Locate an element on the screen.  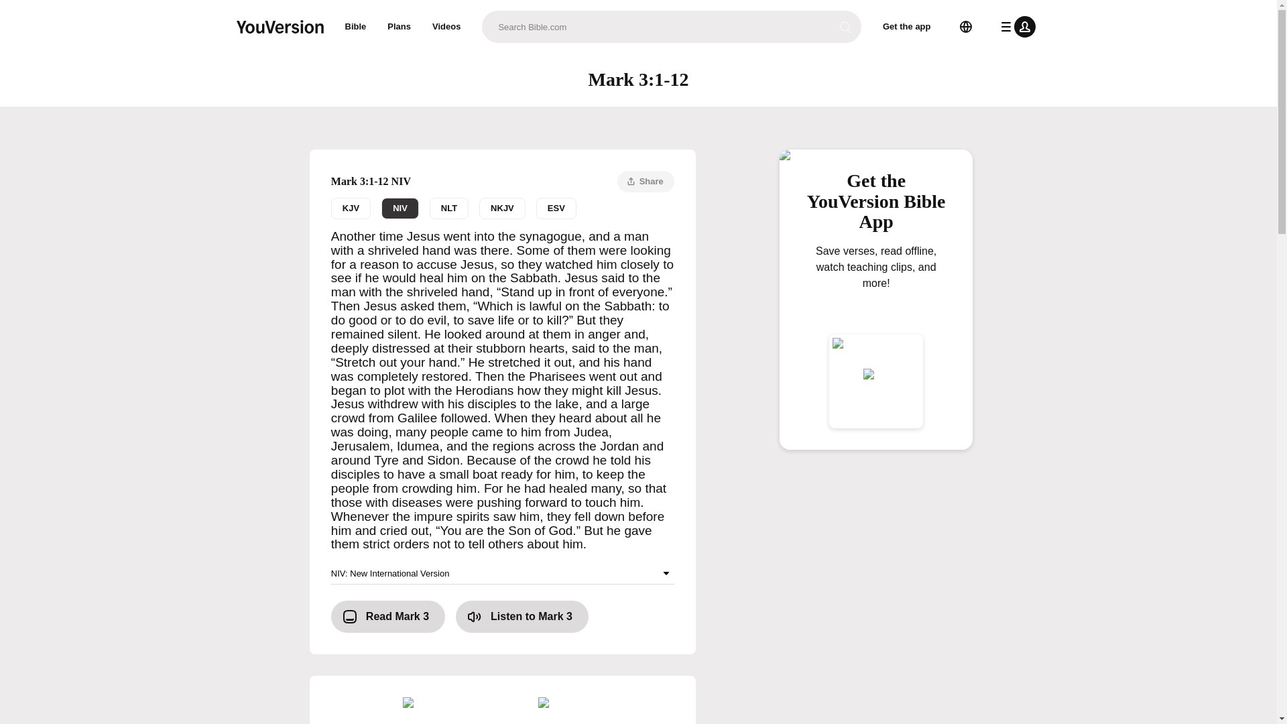
Get the app is located at coordinates (355, 27).